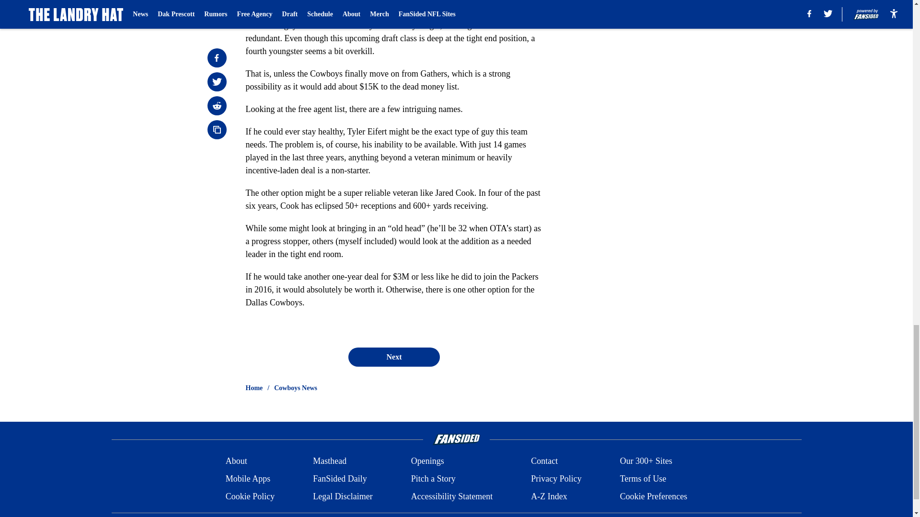 This screenshot has width=920, height=517. Describe the element at coordinates (427, 461) in the screenshot. I see `Openings` at that location.